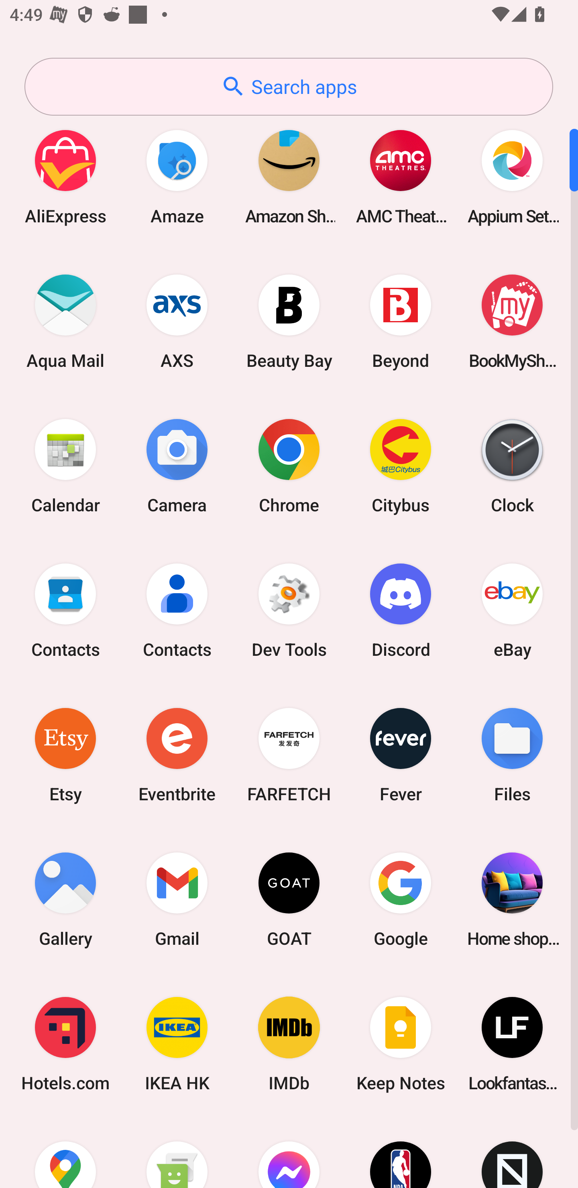  What do you see at coordinates (65, 1044) in the screenshot?
I see `Hotels.com` at bounding box center [65, 1044].